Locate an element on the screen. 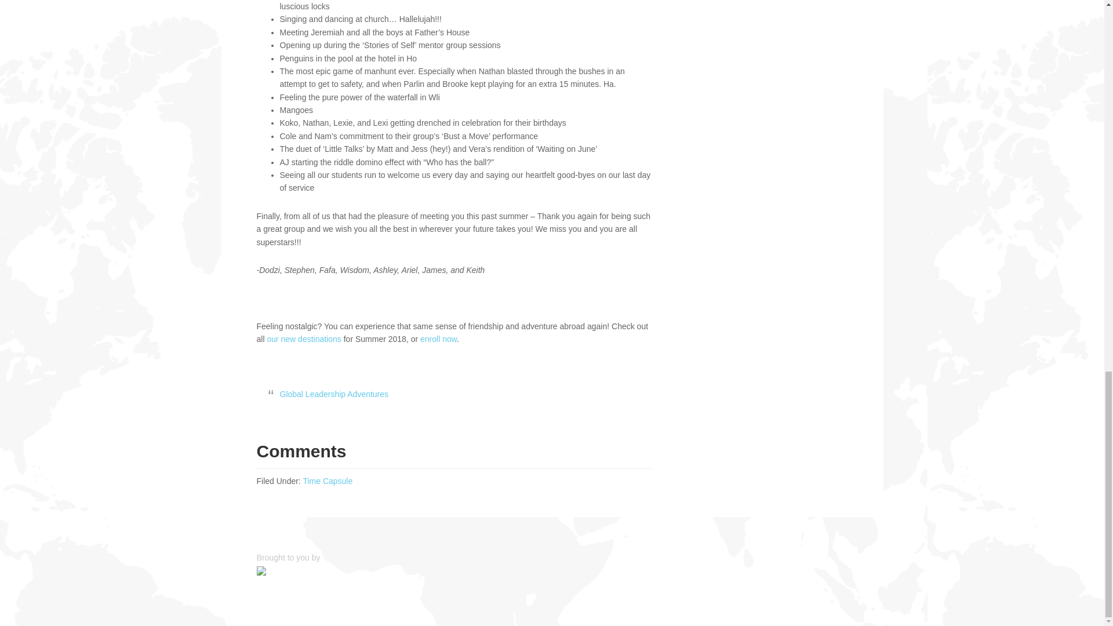   our new destinations is located at coordinates (303, 339).